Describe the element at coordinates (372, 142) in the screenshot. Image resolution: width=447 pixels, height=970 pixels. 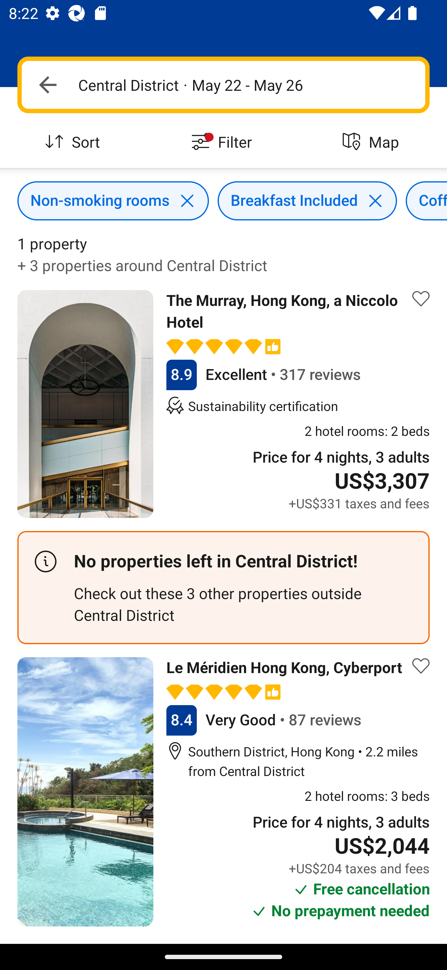
I see `Map` at that location.